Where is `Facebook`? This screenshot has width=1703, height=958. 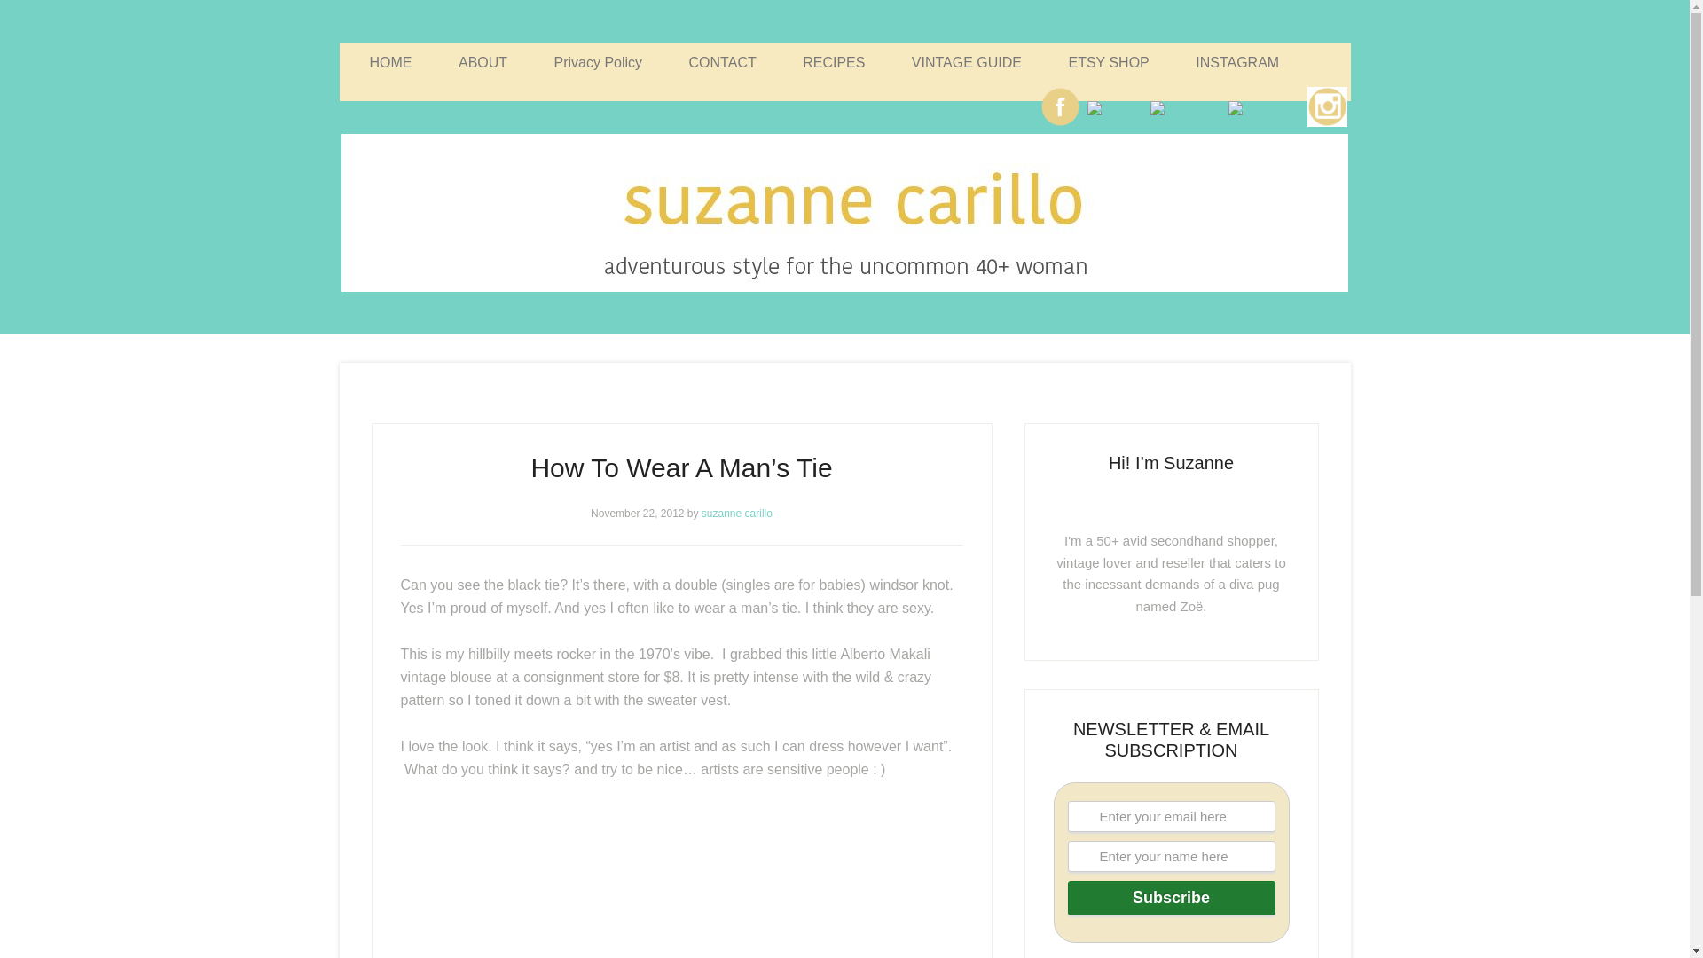 Facebook is located at coordinates (1060, 125).